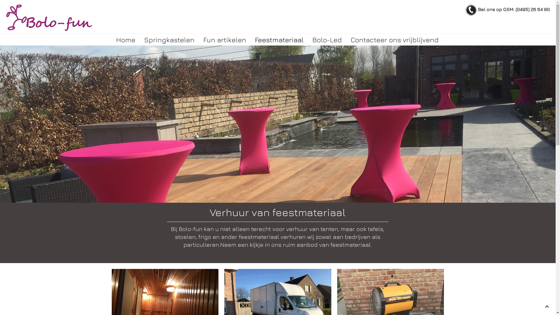  What do you see at coordinates (169, 40) in the screenshot?
I see `Springkastelen` at bounding box center [169, 40].